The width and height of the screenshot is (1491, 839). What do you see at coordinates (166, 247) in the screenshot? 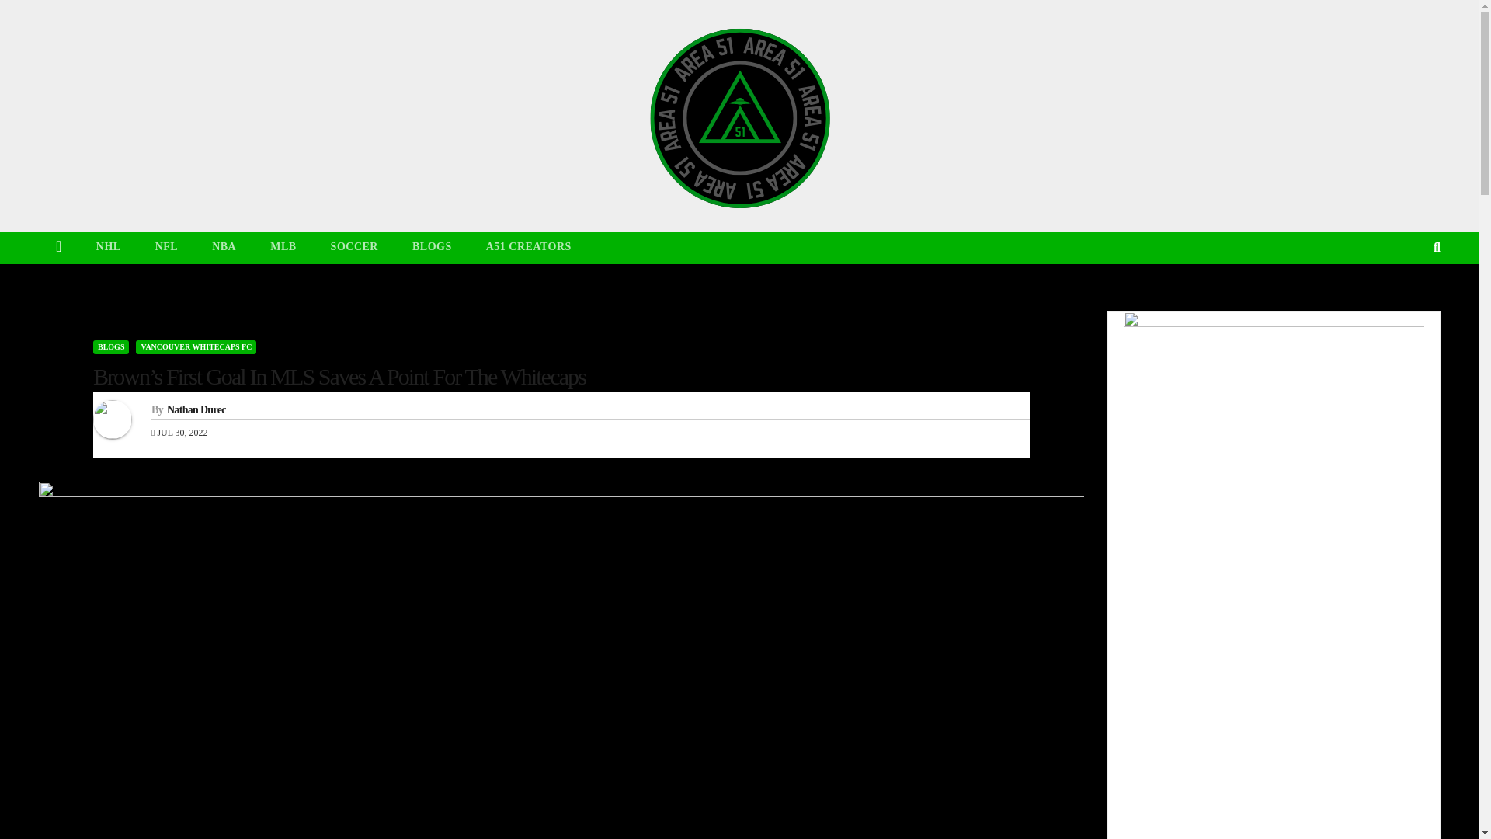
I see `NFL` at bounding box center [166, 247].